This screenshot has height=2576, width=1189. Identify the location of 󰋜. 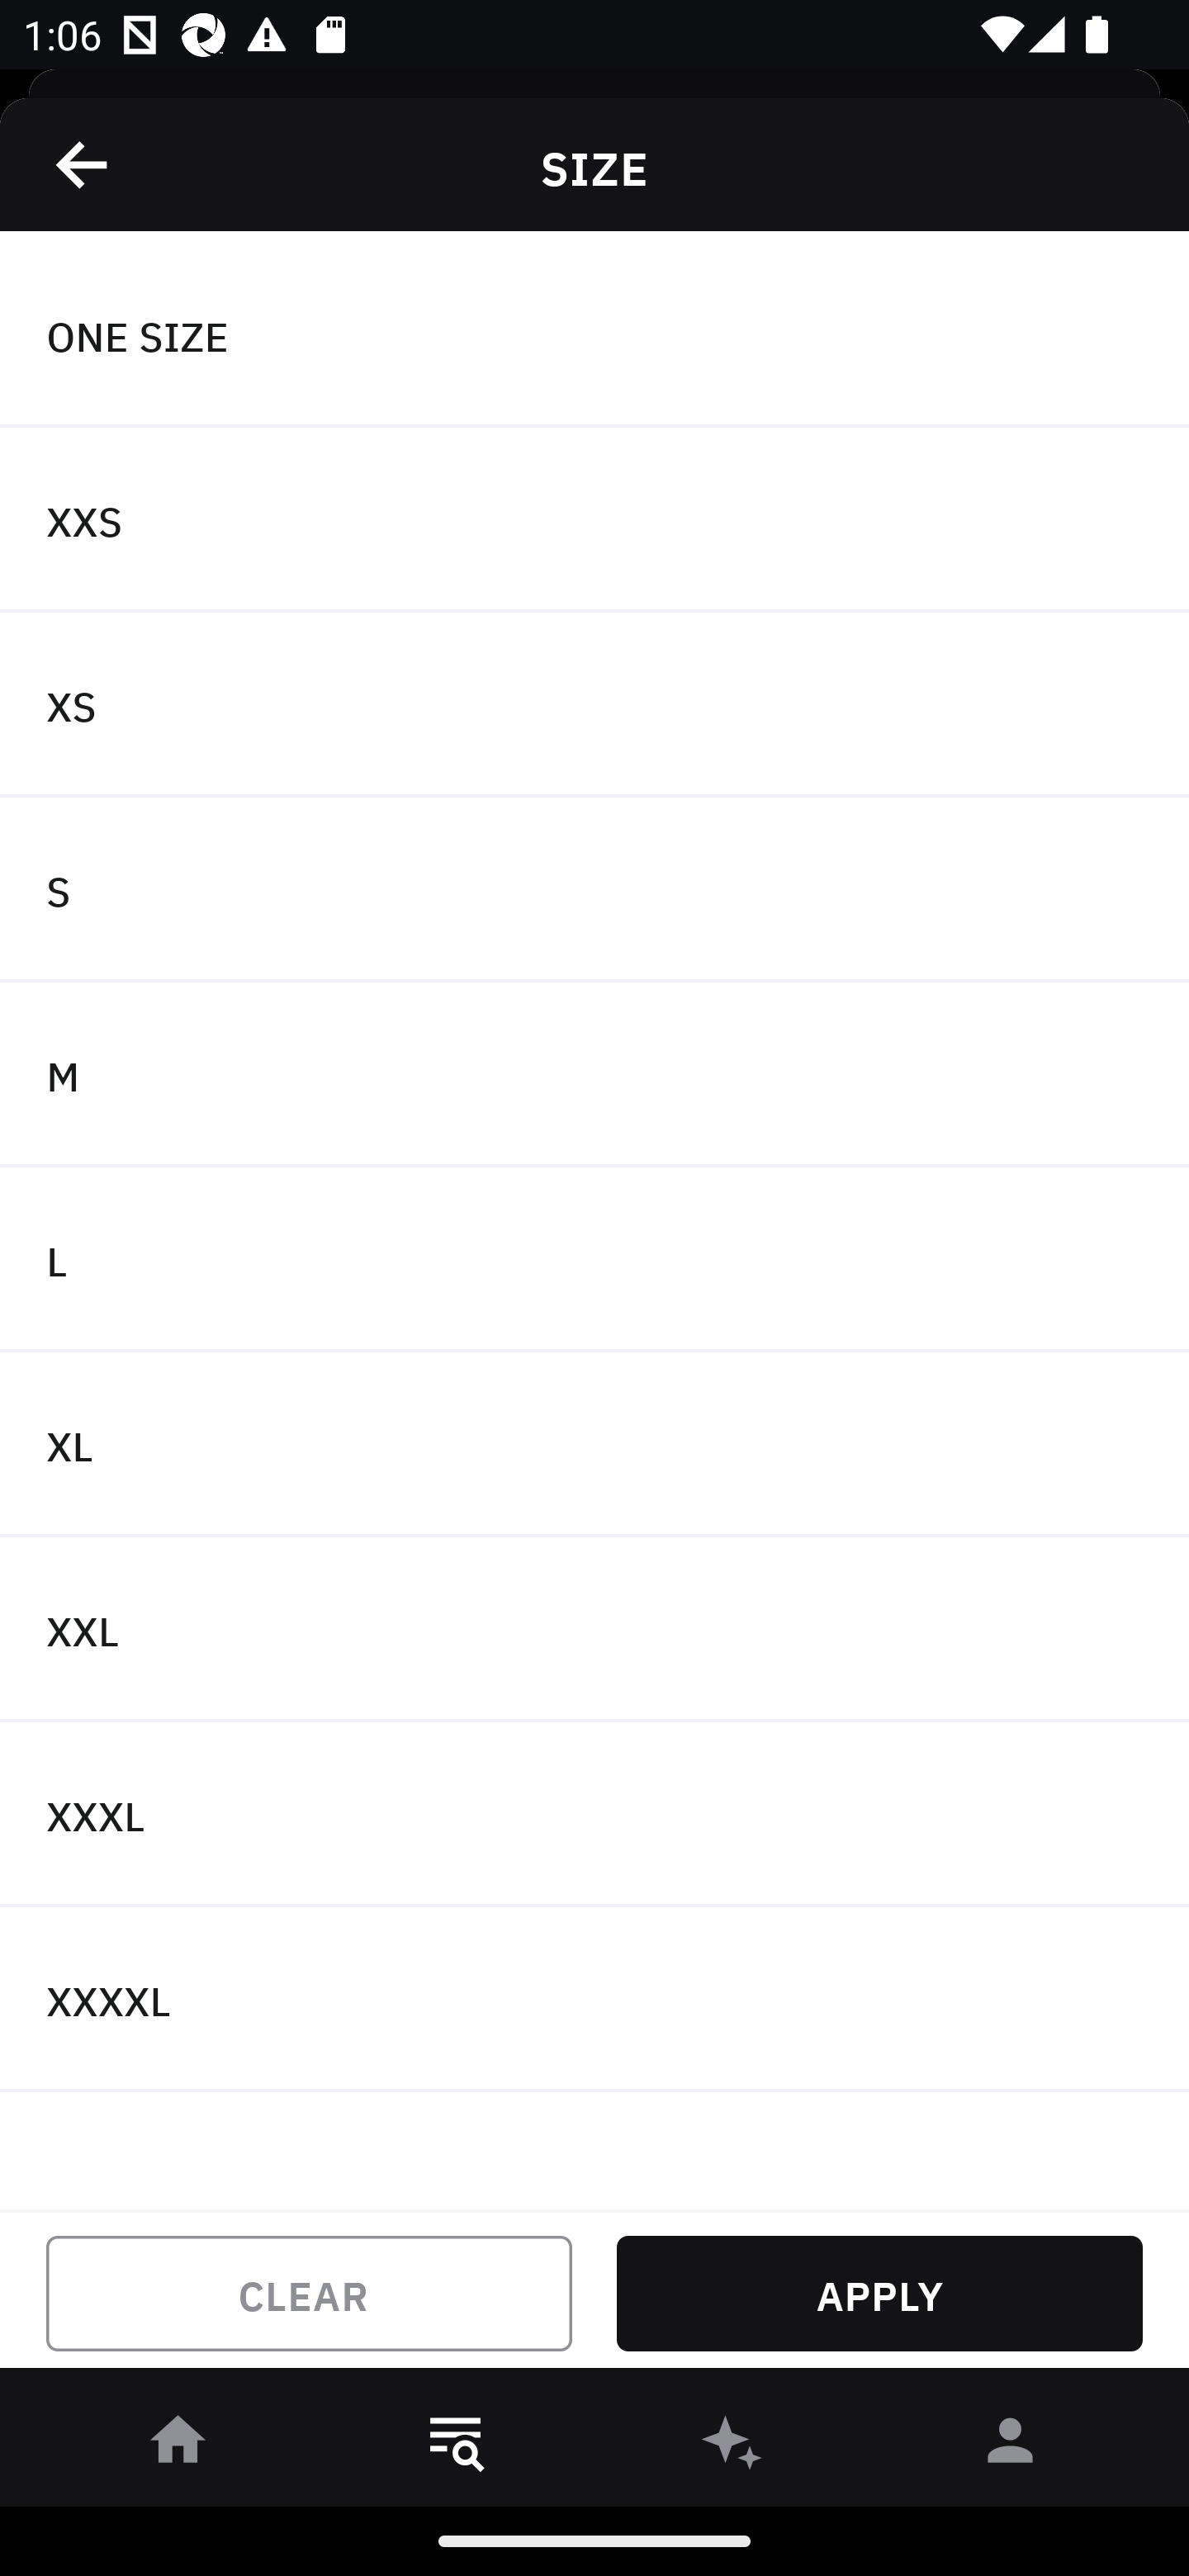
(178, 2446).